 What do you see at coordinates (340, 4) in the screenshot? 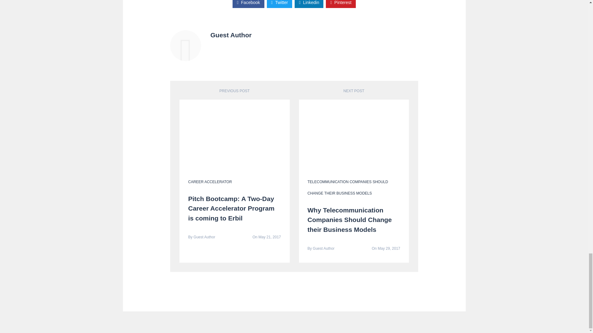
I see `Share on Pinterest` at bounding box center [340, 4].